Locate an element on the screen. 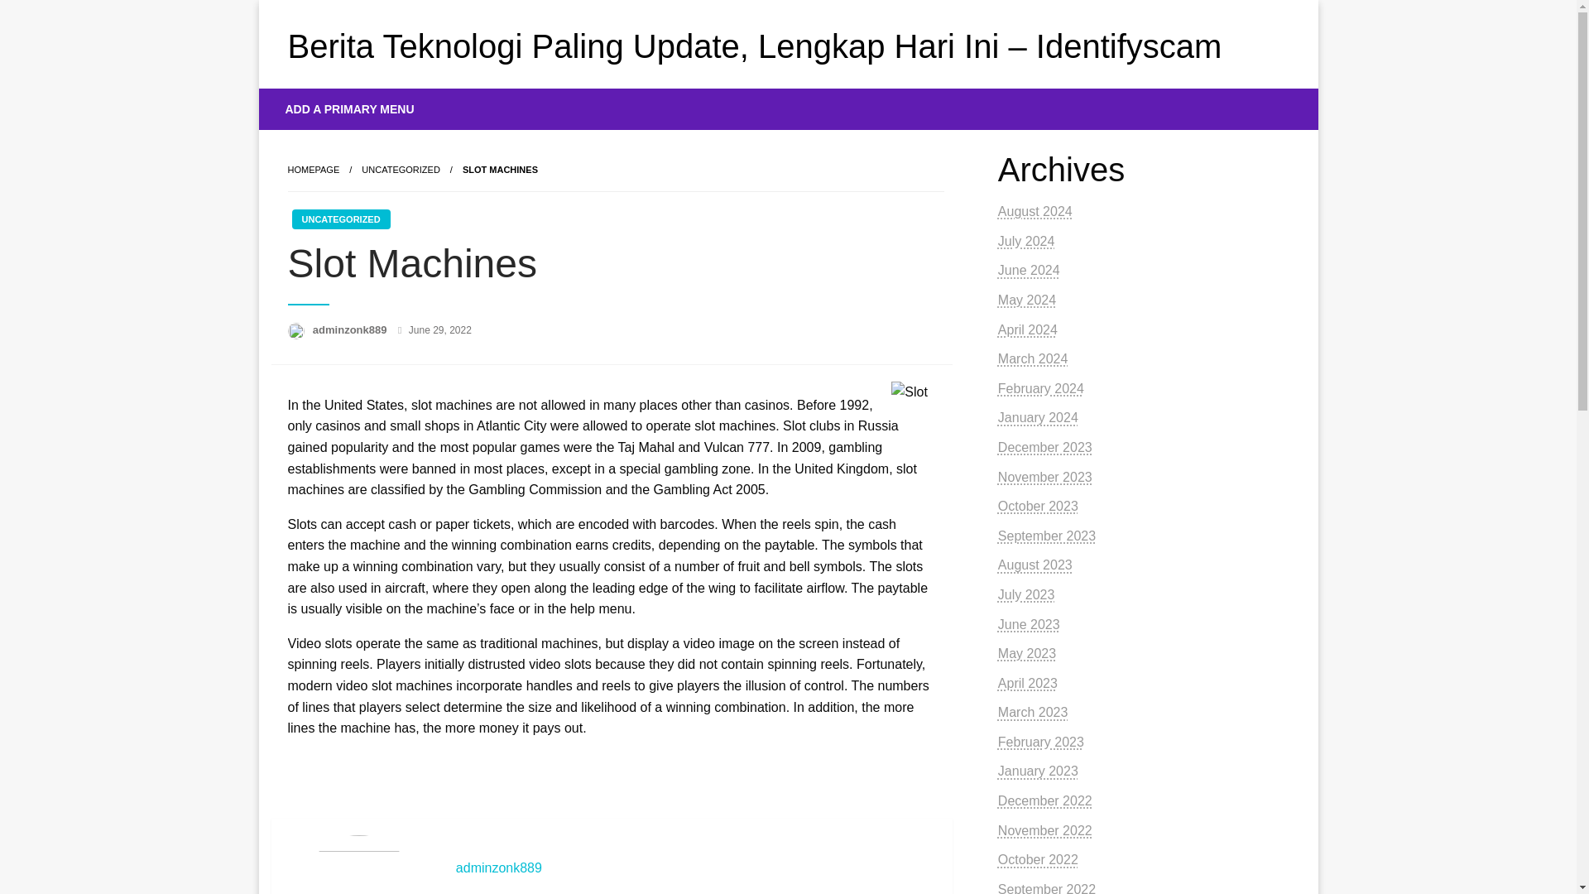 The width and height of the screenshot is (1589, 894). January 2024 is located at coordinates (1038, 417).